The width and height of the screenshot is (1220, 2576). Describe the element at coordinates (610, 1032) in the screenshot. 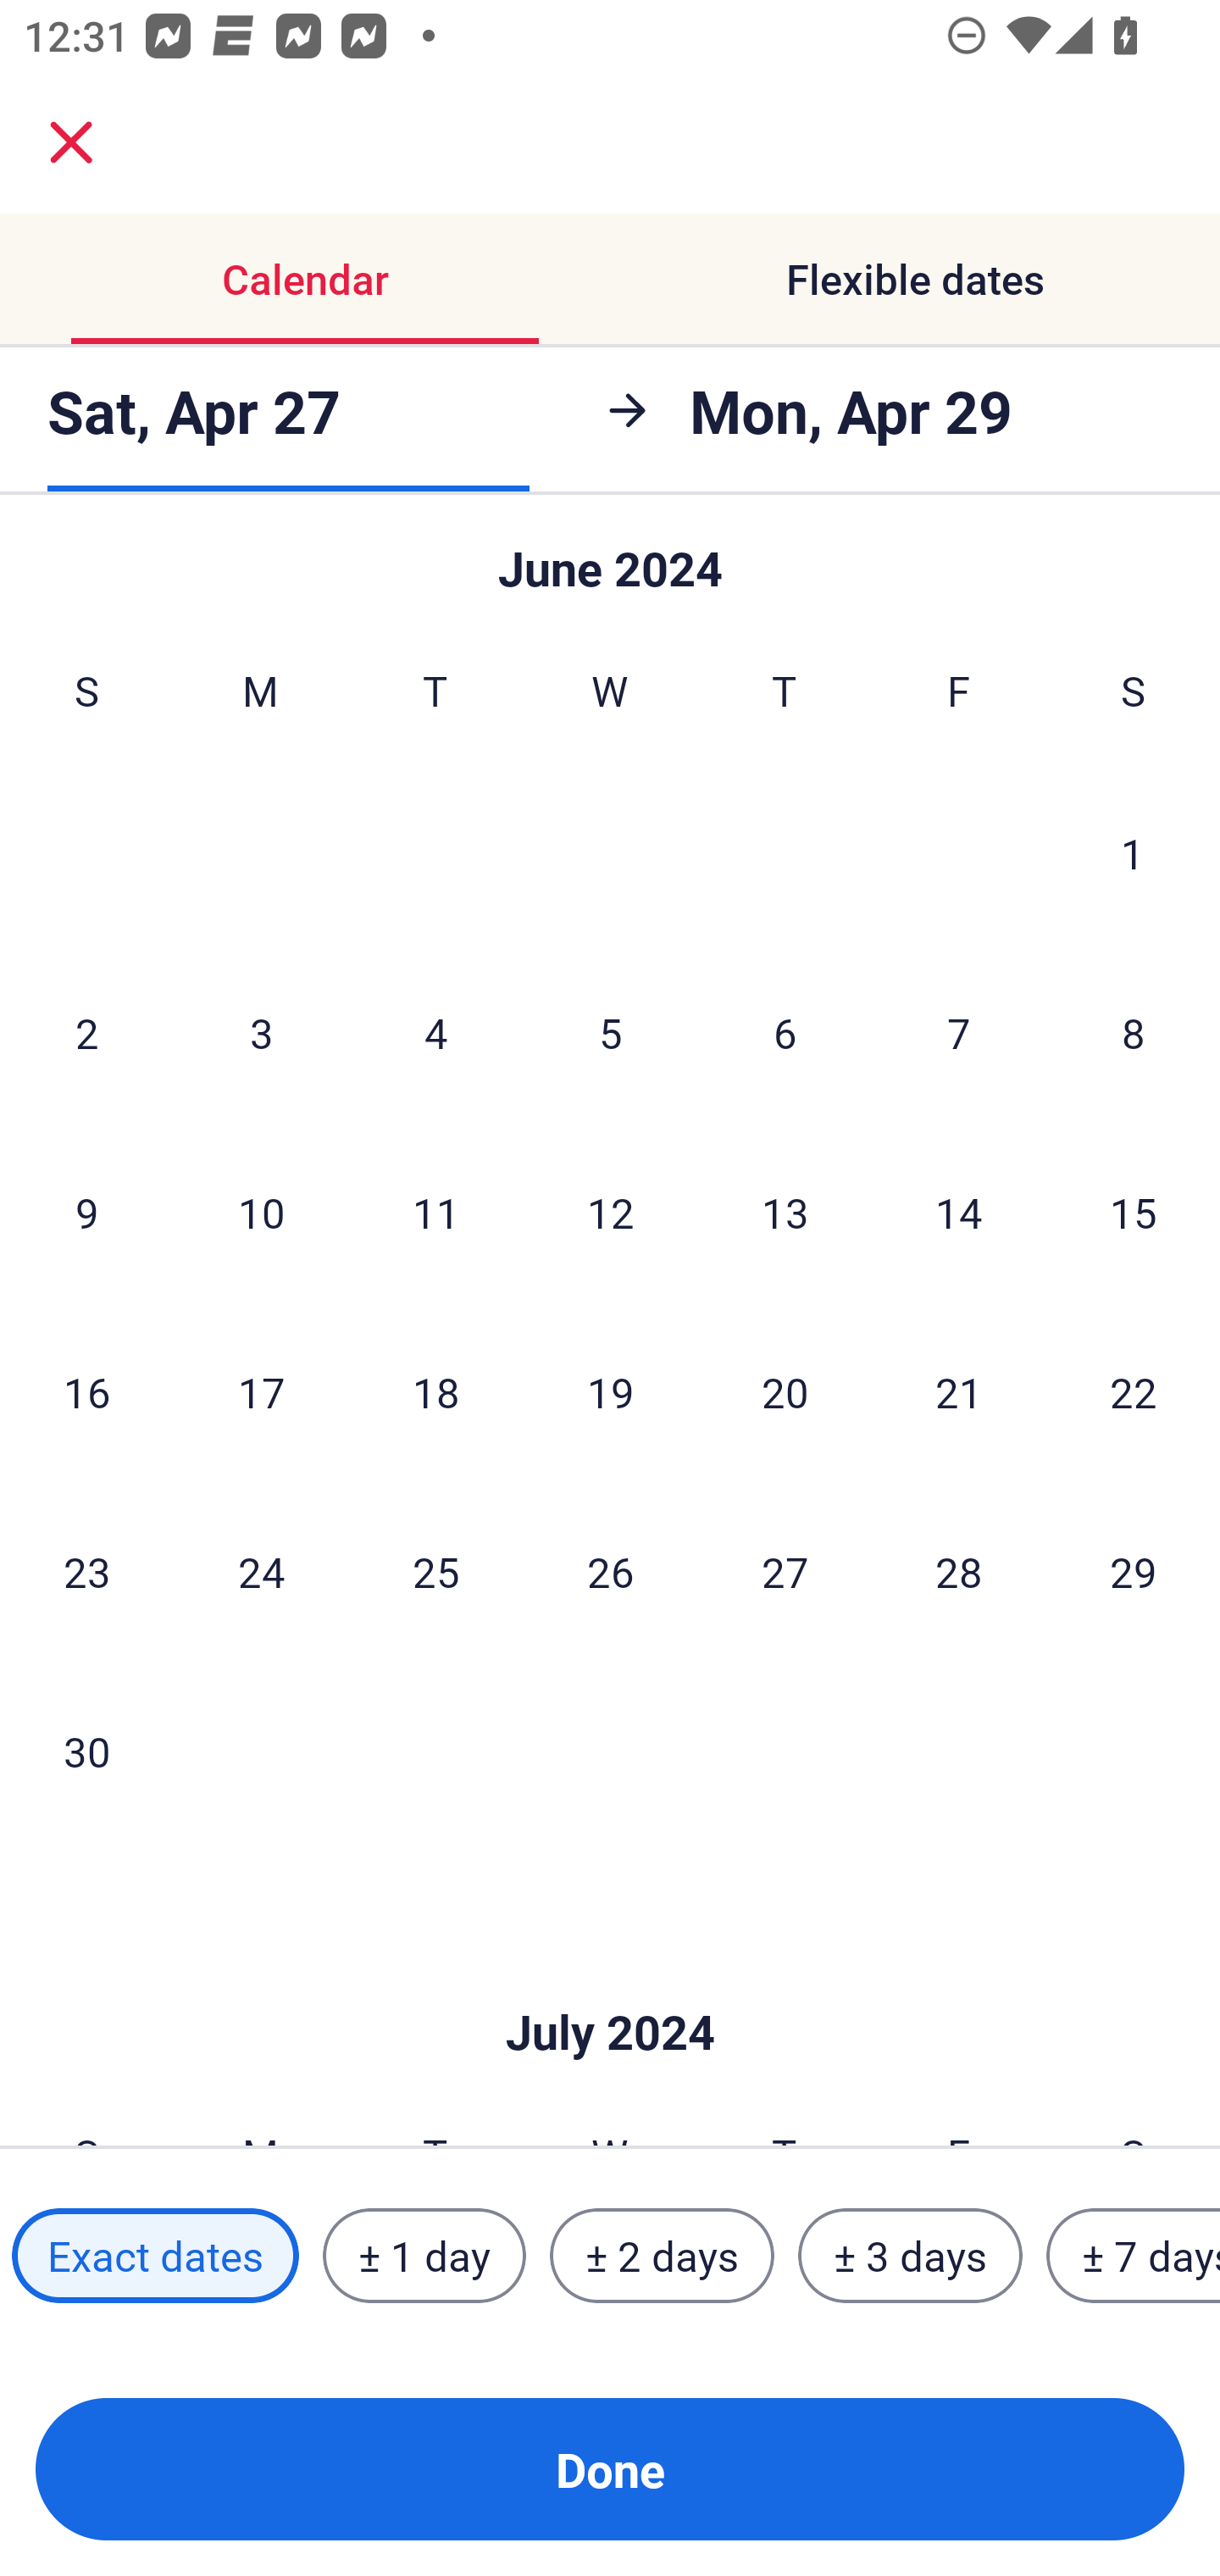

I see `5 Wednesday, June 5, 2024` at that location.